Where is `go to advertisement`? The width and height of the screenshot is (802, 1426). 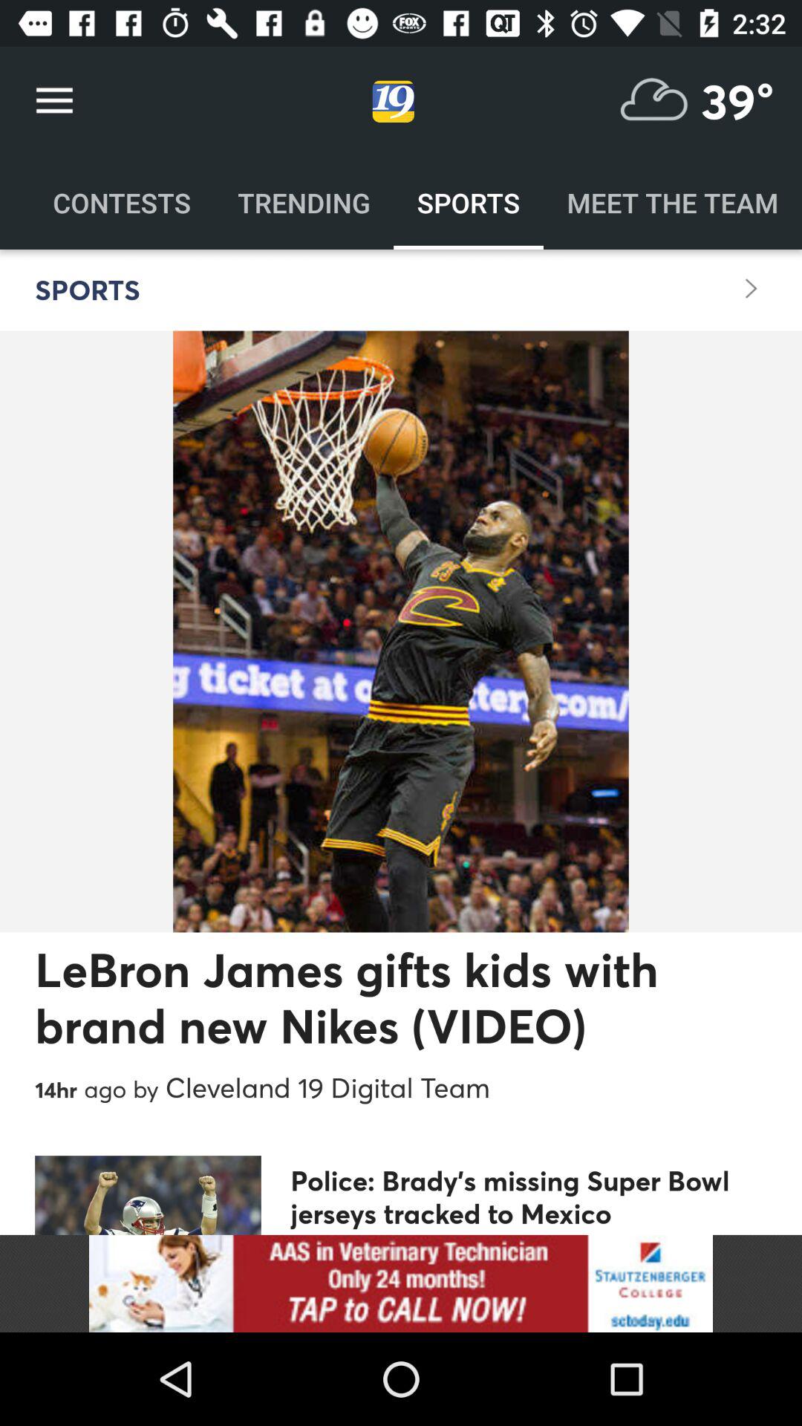 go to advertisement is located at coordinates (401, 1283).